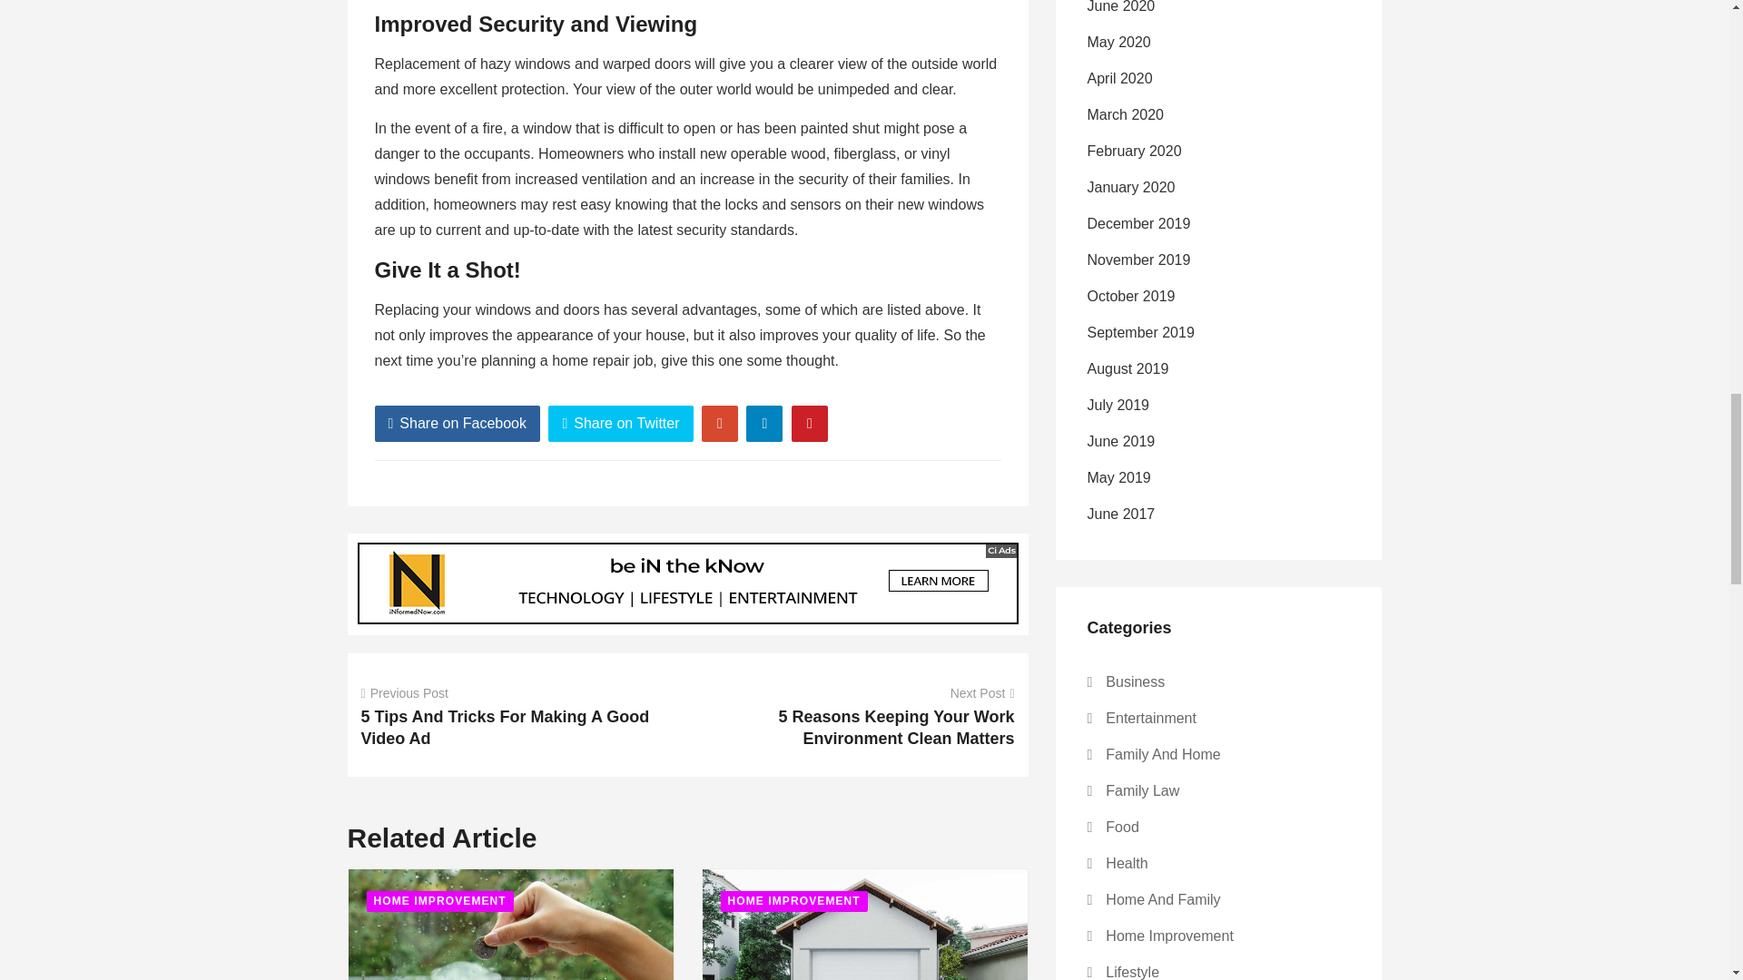 This screenshot has width=1743, height=980. I want to click on Share on Facebook!, so click(458, 424).